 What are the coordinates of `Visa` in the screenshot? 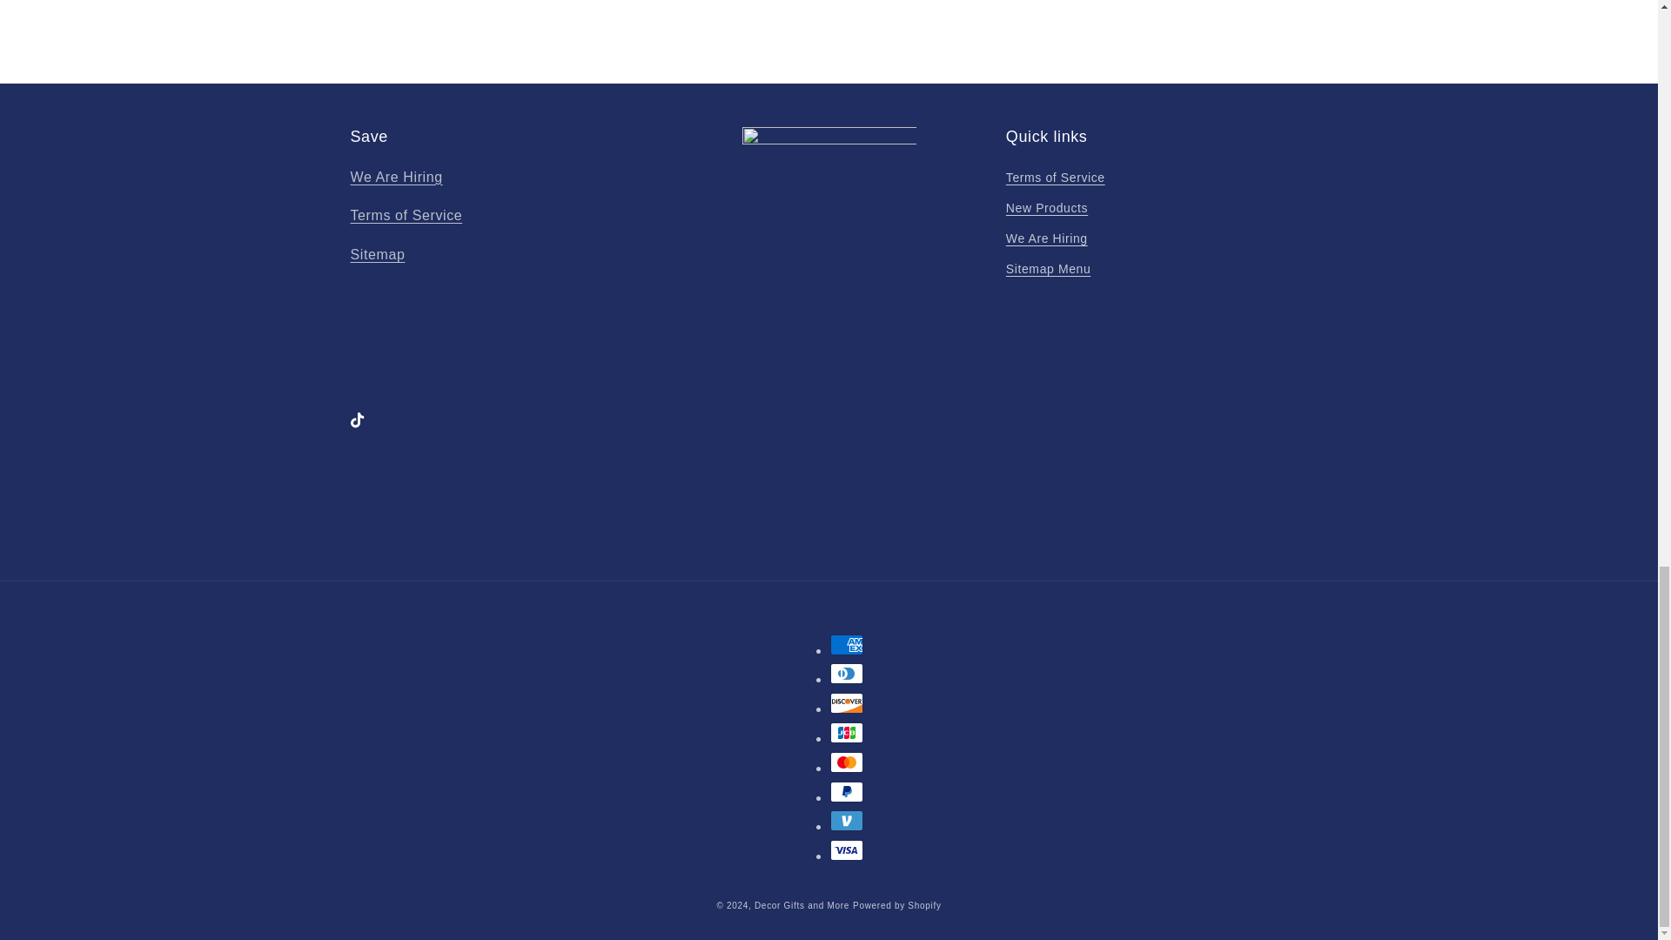 It's located at (847, 850).